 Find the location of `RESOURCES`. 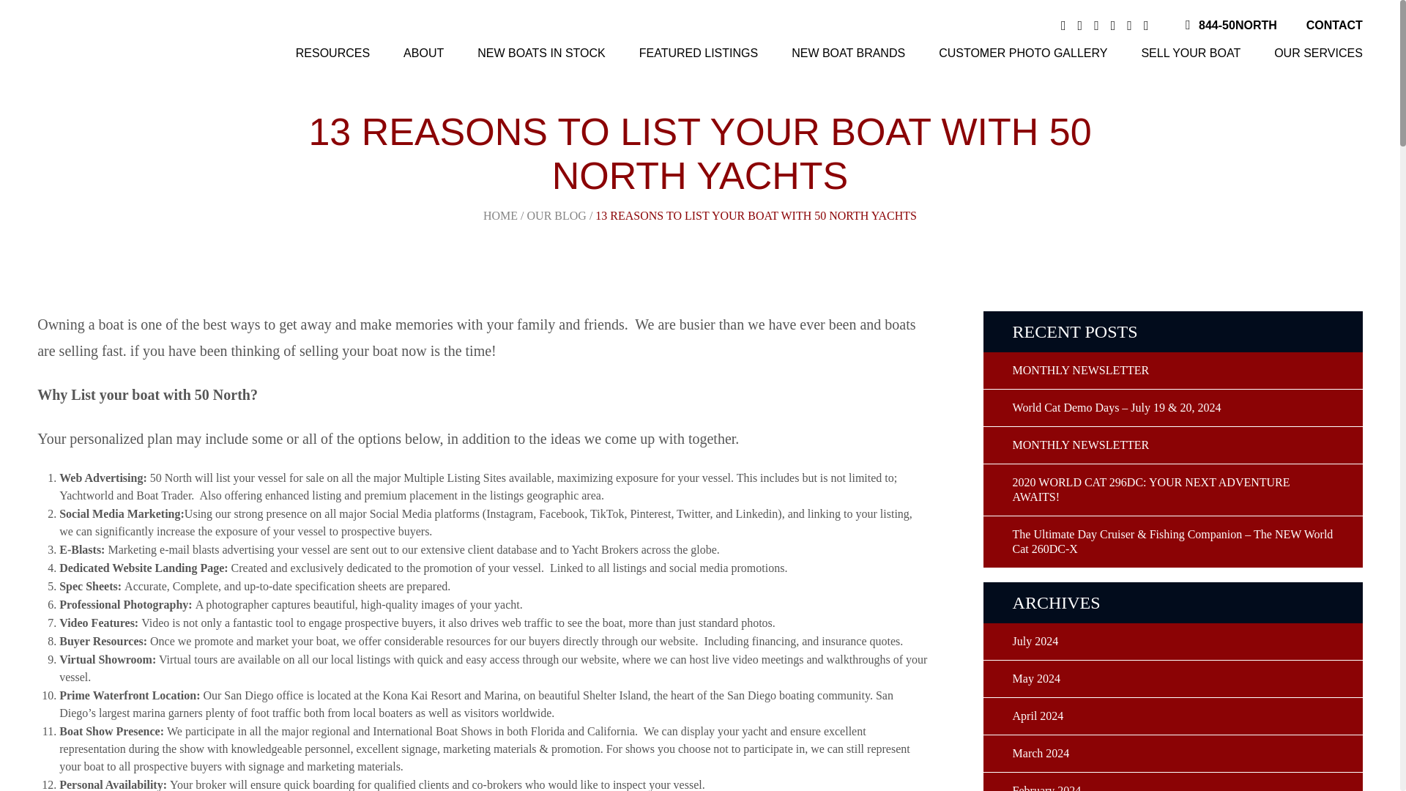

RESOURCES is located at coordinates (332, 56).